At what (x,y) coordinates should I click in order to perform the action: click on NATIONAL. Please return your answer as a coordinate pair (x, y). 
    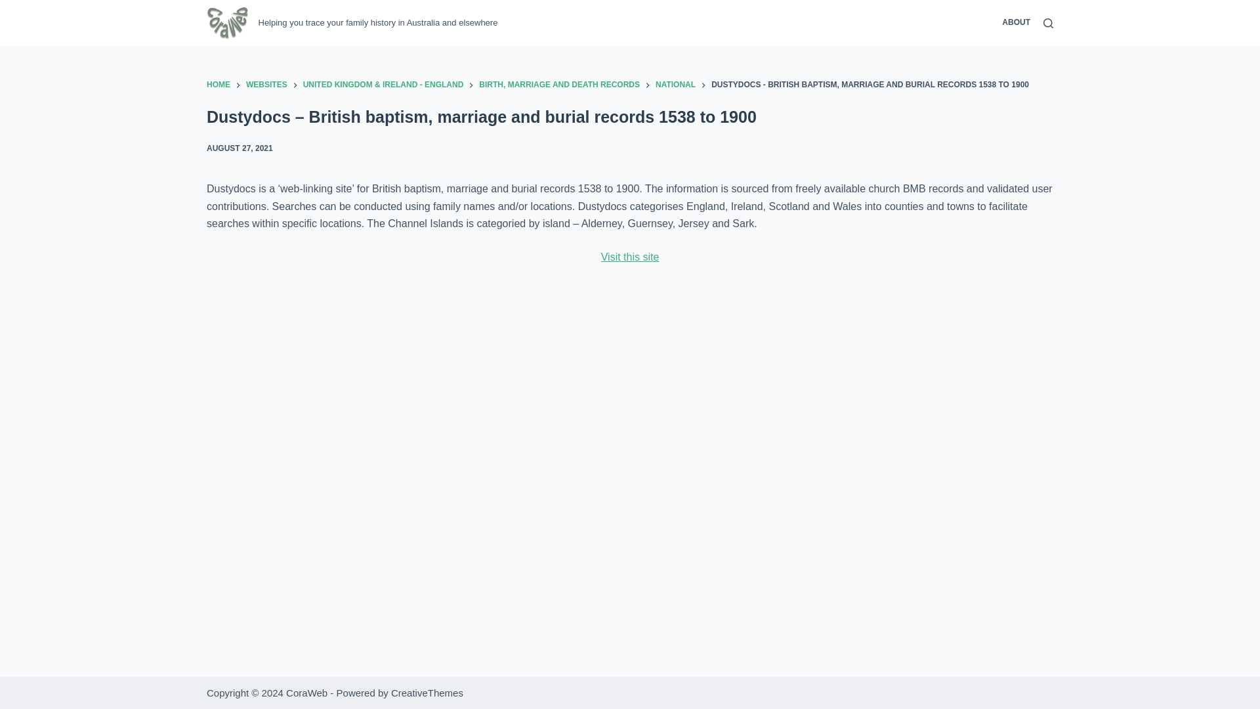
    Looking at the image, I should click on (675, 85).